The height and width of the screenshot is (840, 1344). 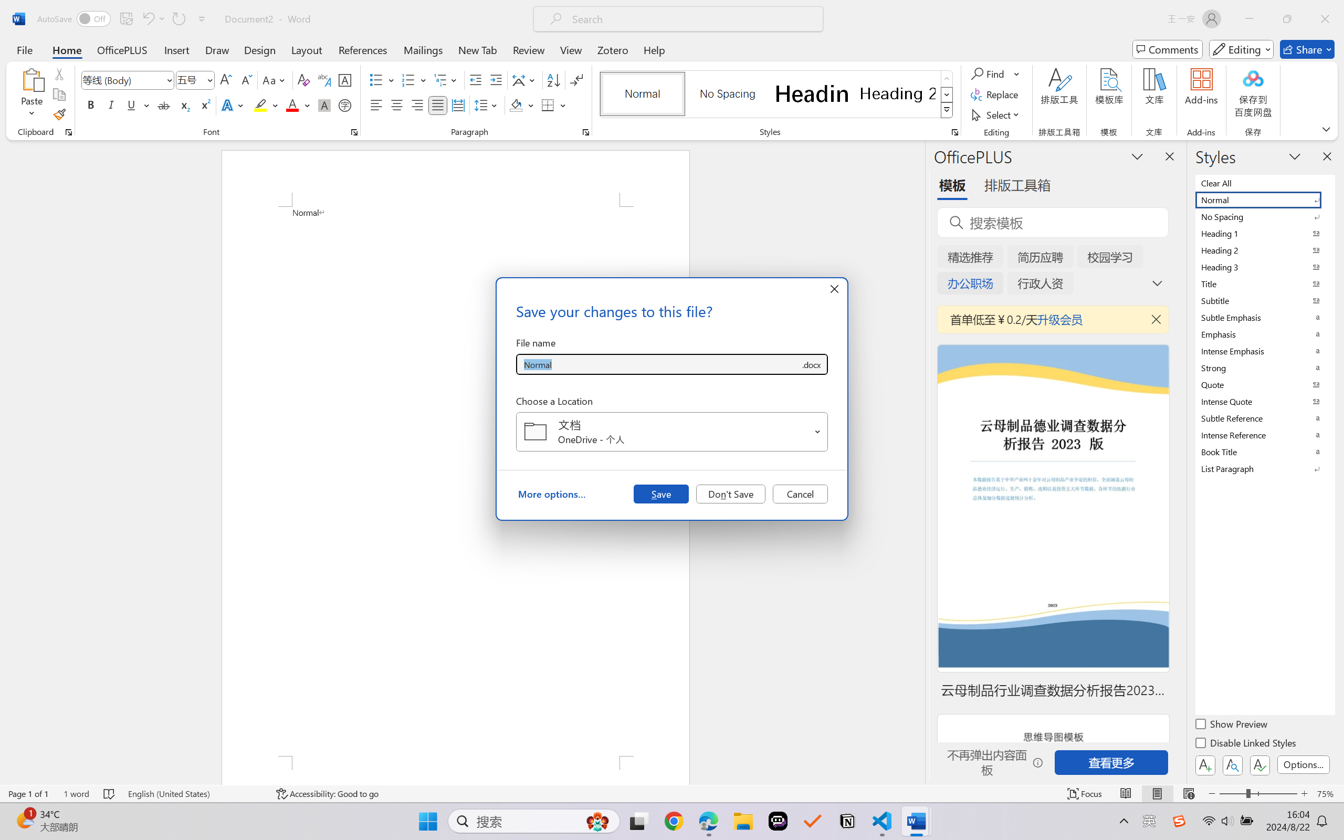 I want to click on Distributed, so click(x=458, y=105).